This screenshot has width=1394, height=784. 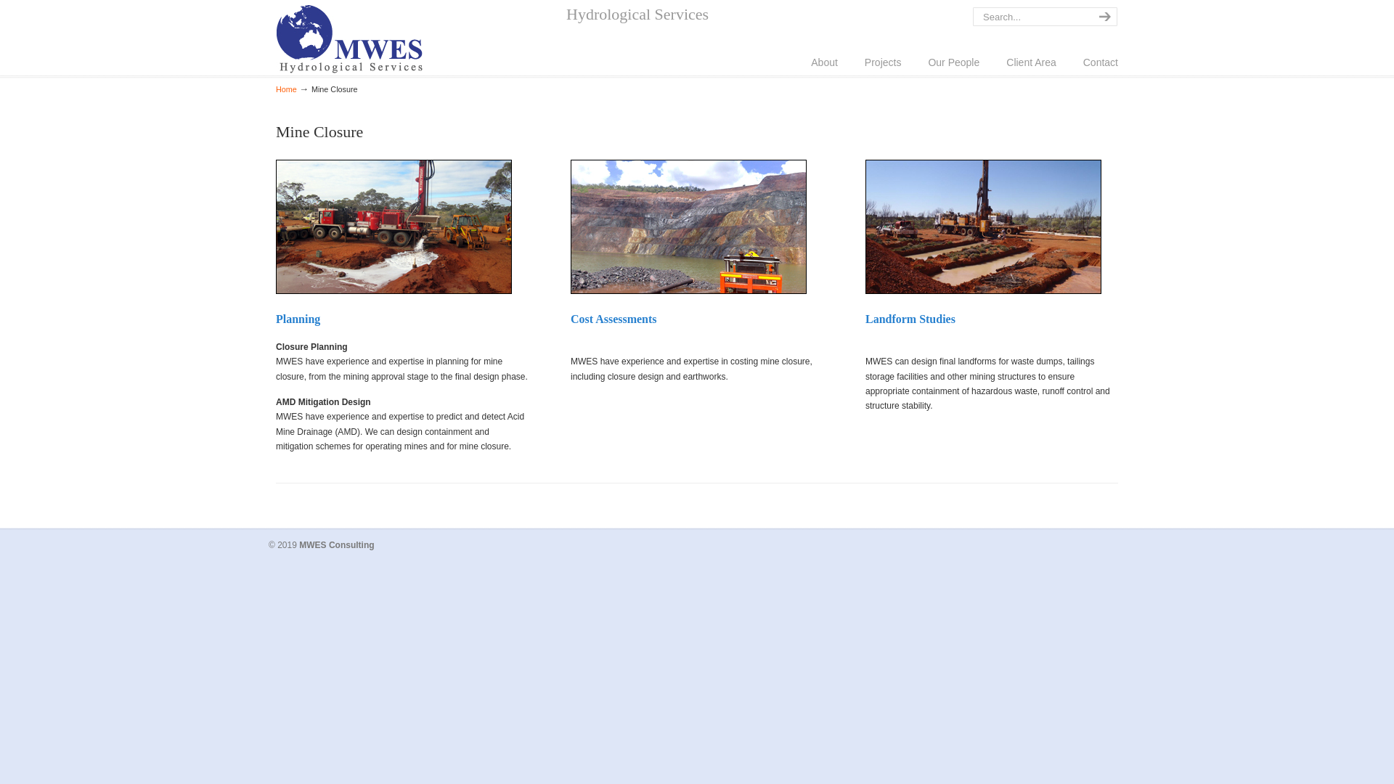 What do you see at coordinates (825, 62) in the screenshot?
I see `About` at bounding box center [825, 62].